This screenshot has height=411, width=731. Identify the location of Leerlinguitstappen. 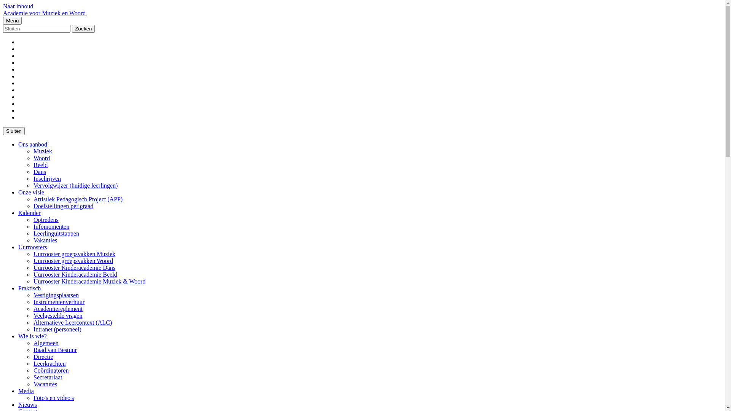
(56, 234).